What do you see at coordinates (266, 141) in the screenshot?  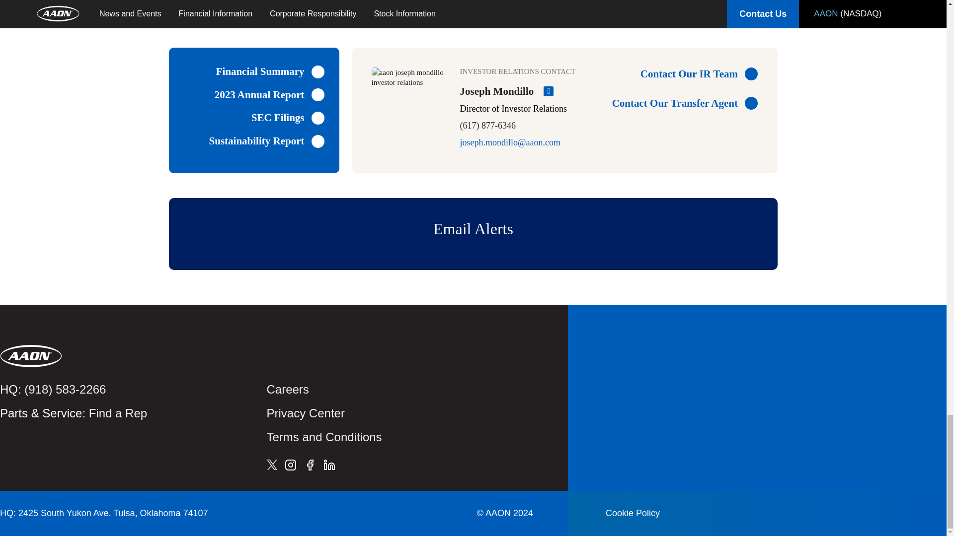 I see `Sustainability Report` at bounding box center [266, 141].